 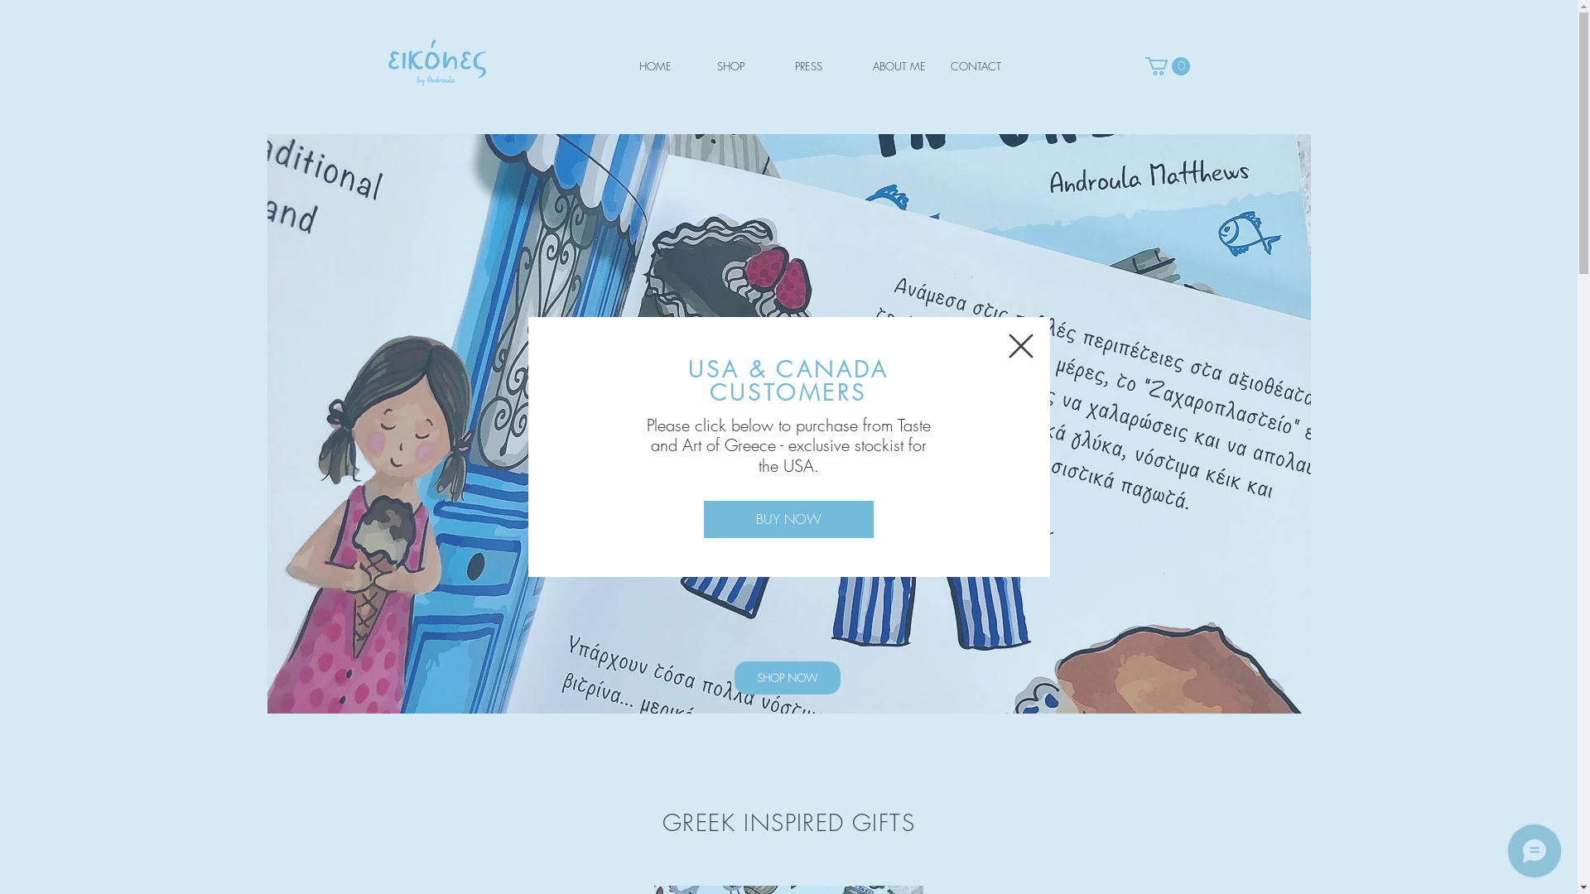 I want to click on BUY NOW, so click(x=788, y=520).